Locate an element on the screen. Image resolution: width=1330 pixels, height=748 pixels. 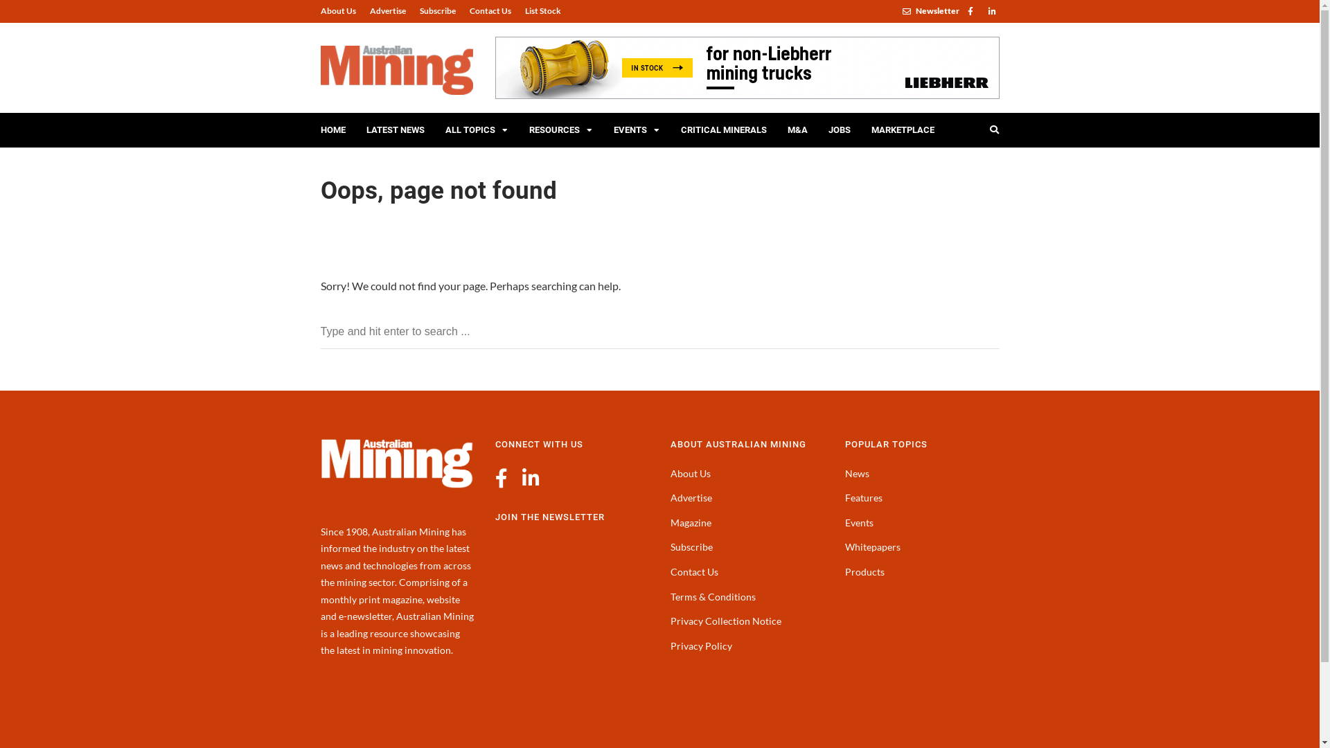
Advertise is located at coordinates (691, 497).